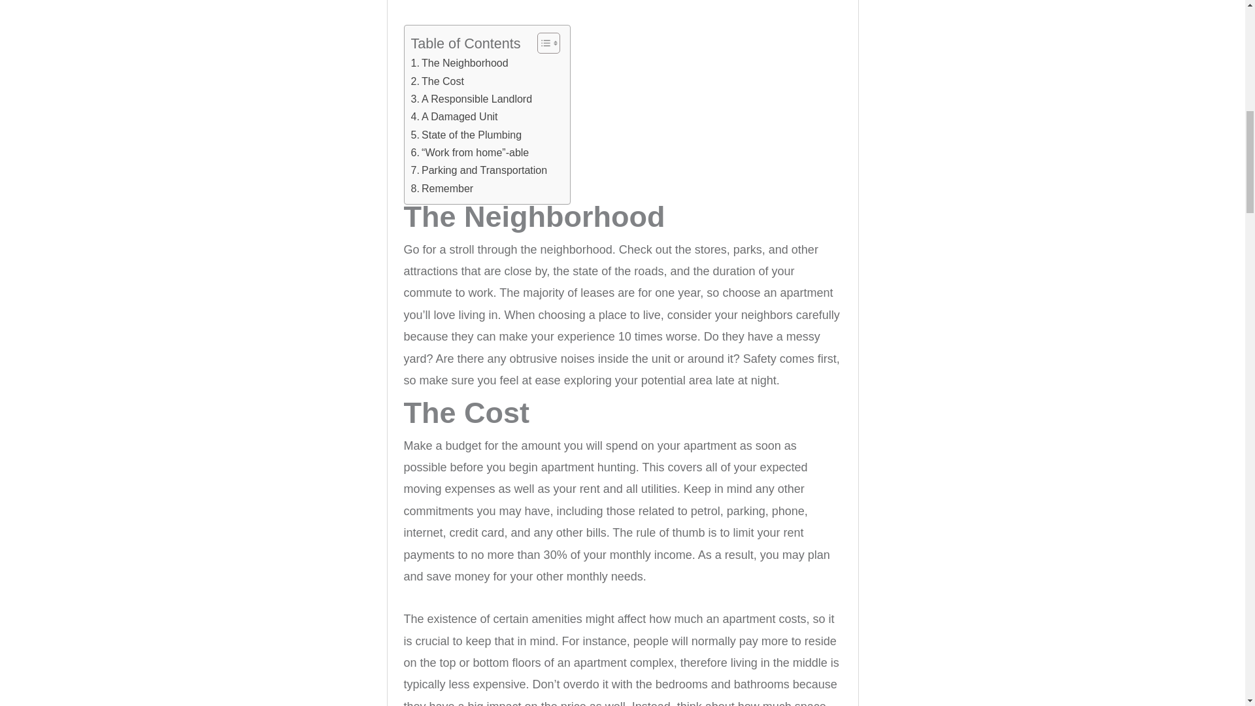 This screenshot has width=1255, height=706. Describe the element at coordinates (471, 99) in the screenshot. I see `A Responsible Landlord` at that location.